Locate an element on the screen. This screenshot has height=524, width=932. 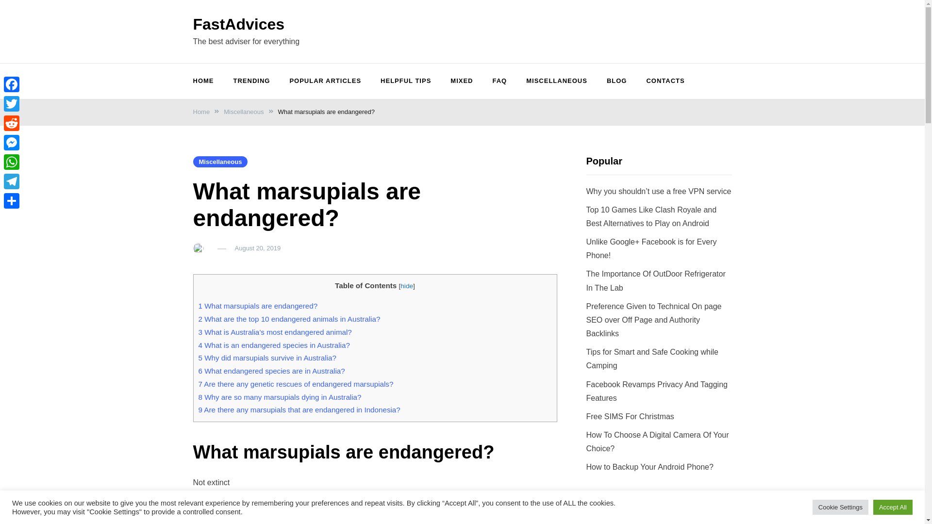
7 Are there any genetic rescues of endangered marsupials? is located at coordinates (295, 384).